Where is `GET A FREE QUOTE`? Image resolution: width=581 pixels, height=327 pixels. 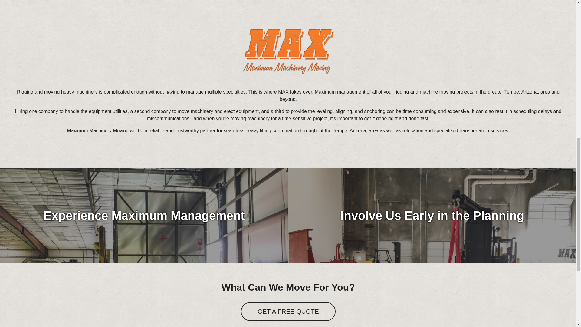 GET A FREE QUOTE is located at coordinates (288, 311).